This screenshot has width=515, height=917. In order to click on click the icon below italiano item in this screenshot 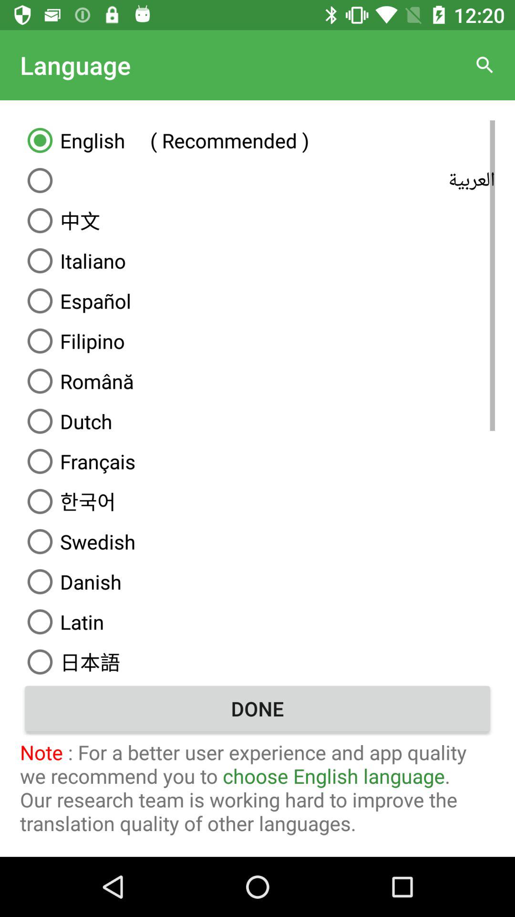, I will do `click(257, 301)`.